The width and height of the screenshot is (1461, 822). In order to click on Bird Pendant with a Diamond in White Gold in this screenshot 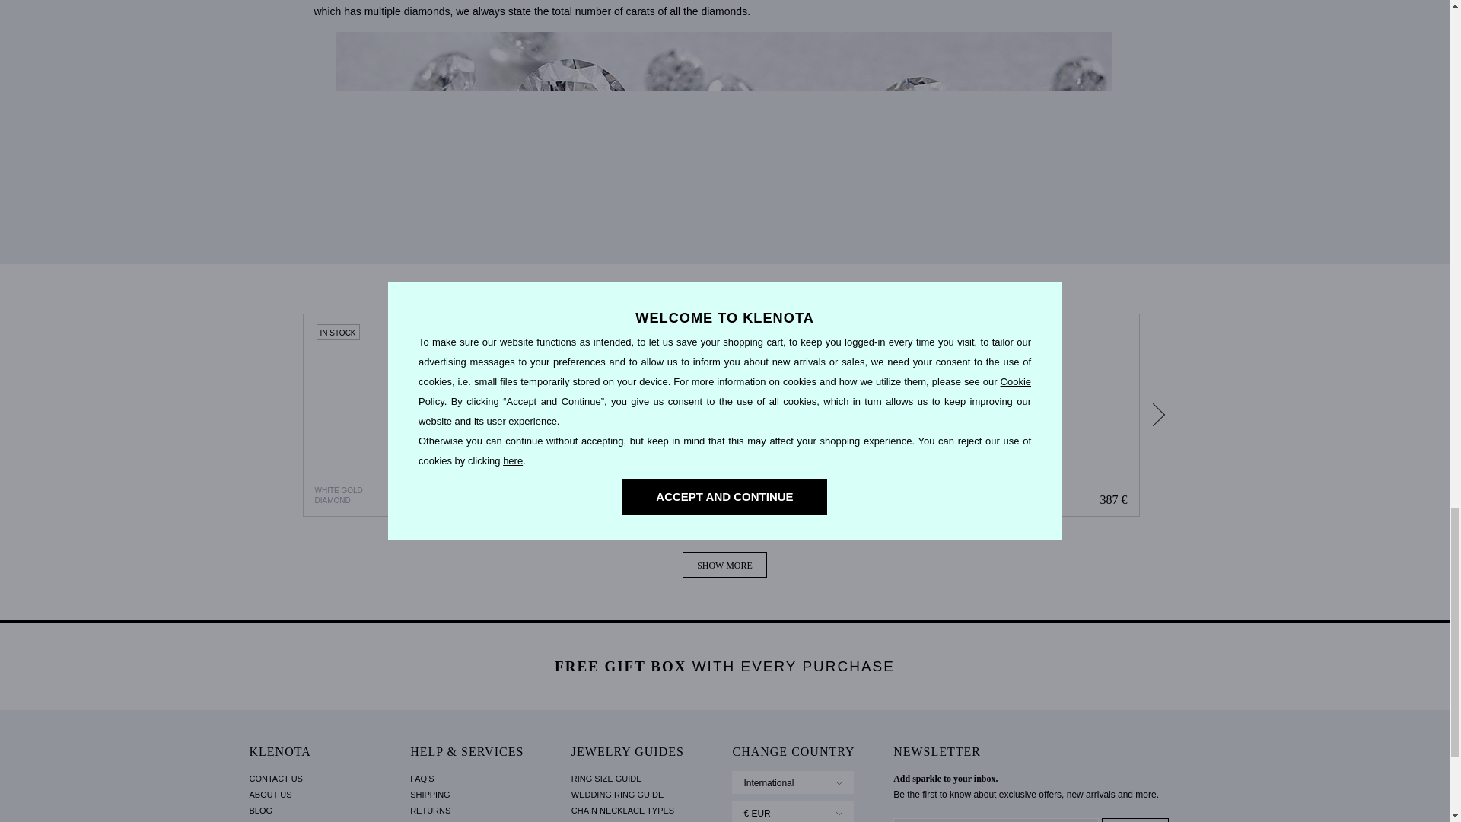, I will do `click(1038, 416)`.